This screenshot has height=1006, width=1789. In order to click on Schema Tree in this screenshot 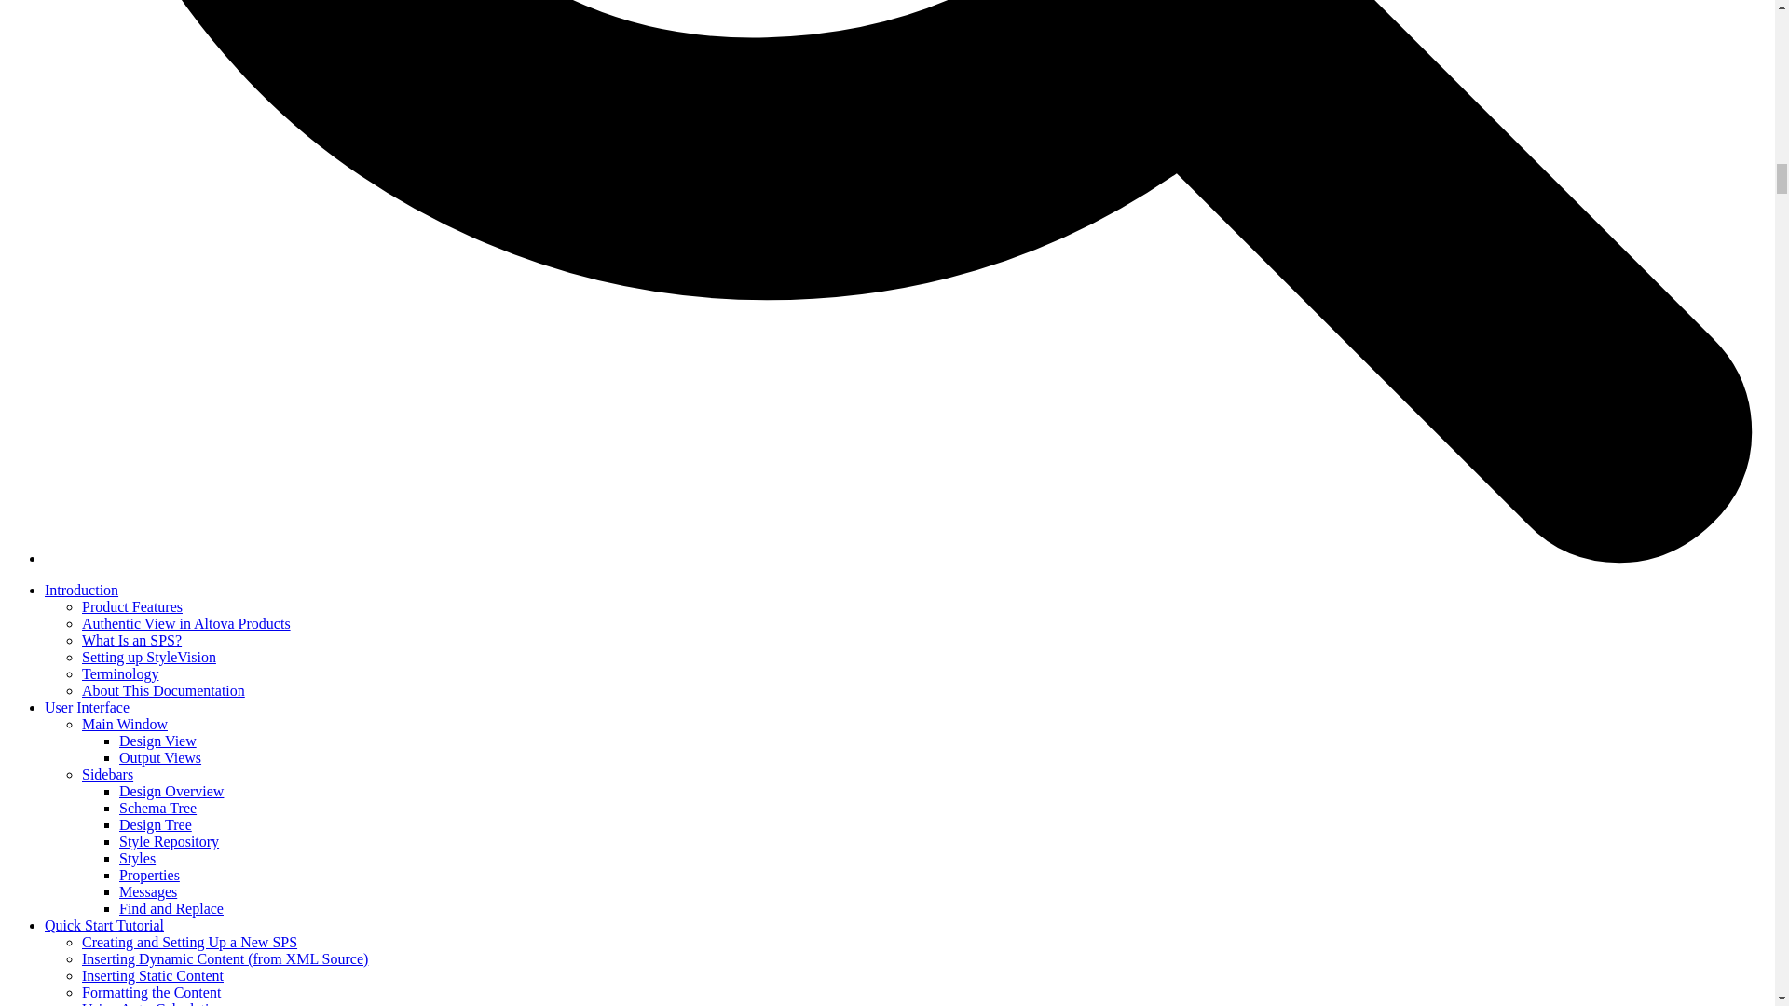, I will do `click(158, 807)`.